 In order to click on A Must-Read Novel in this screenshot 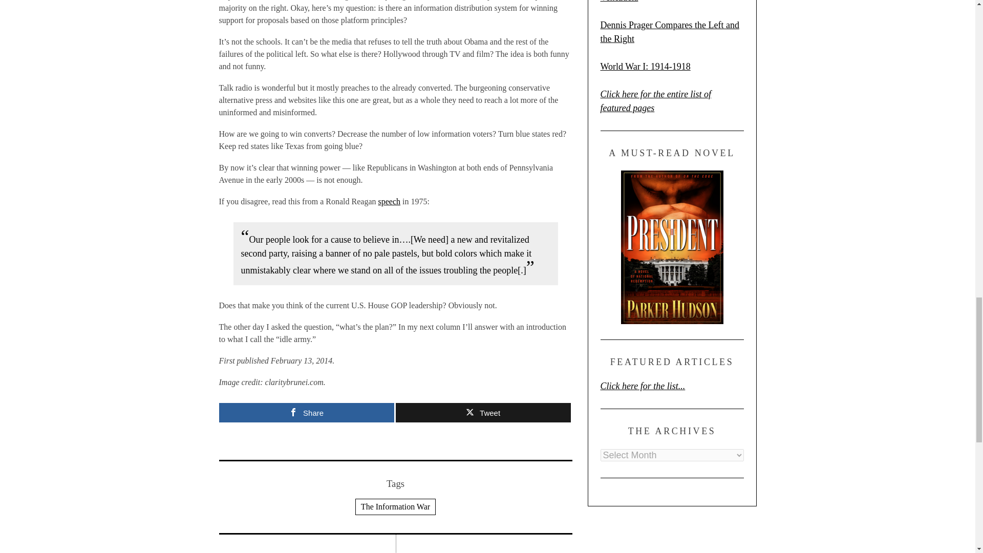, I will do `click(671, 247)`.